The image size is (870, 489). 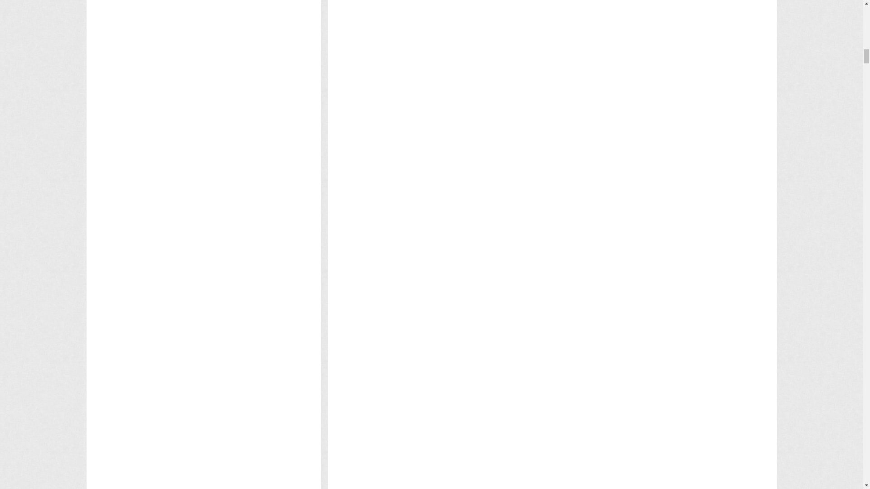 I want to click on Advertisement, so click(x=507, y=20).